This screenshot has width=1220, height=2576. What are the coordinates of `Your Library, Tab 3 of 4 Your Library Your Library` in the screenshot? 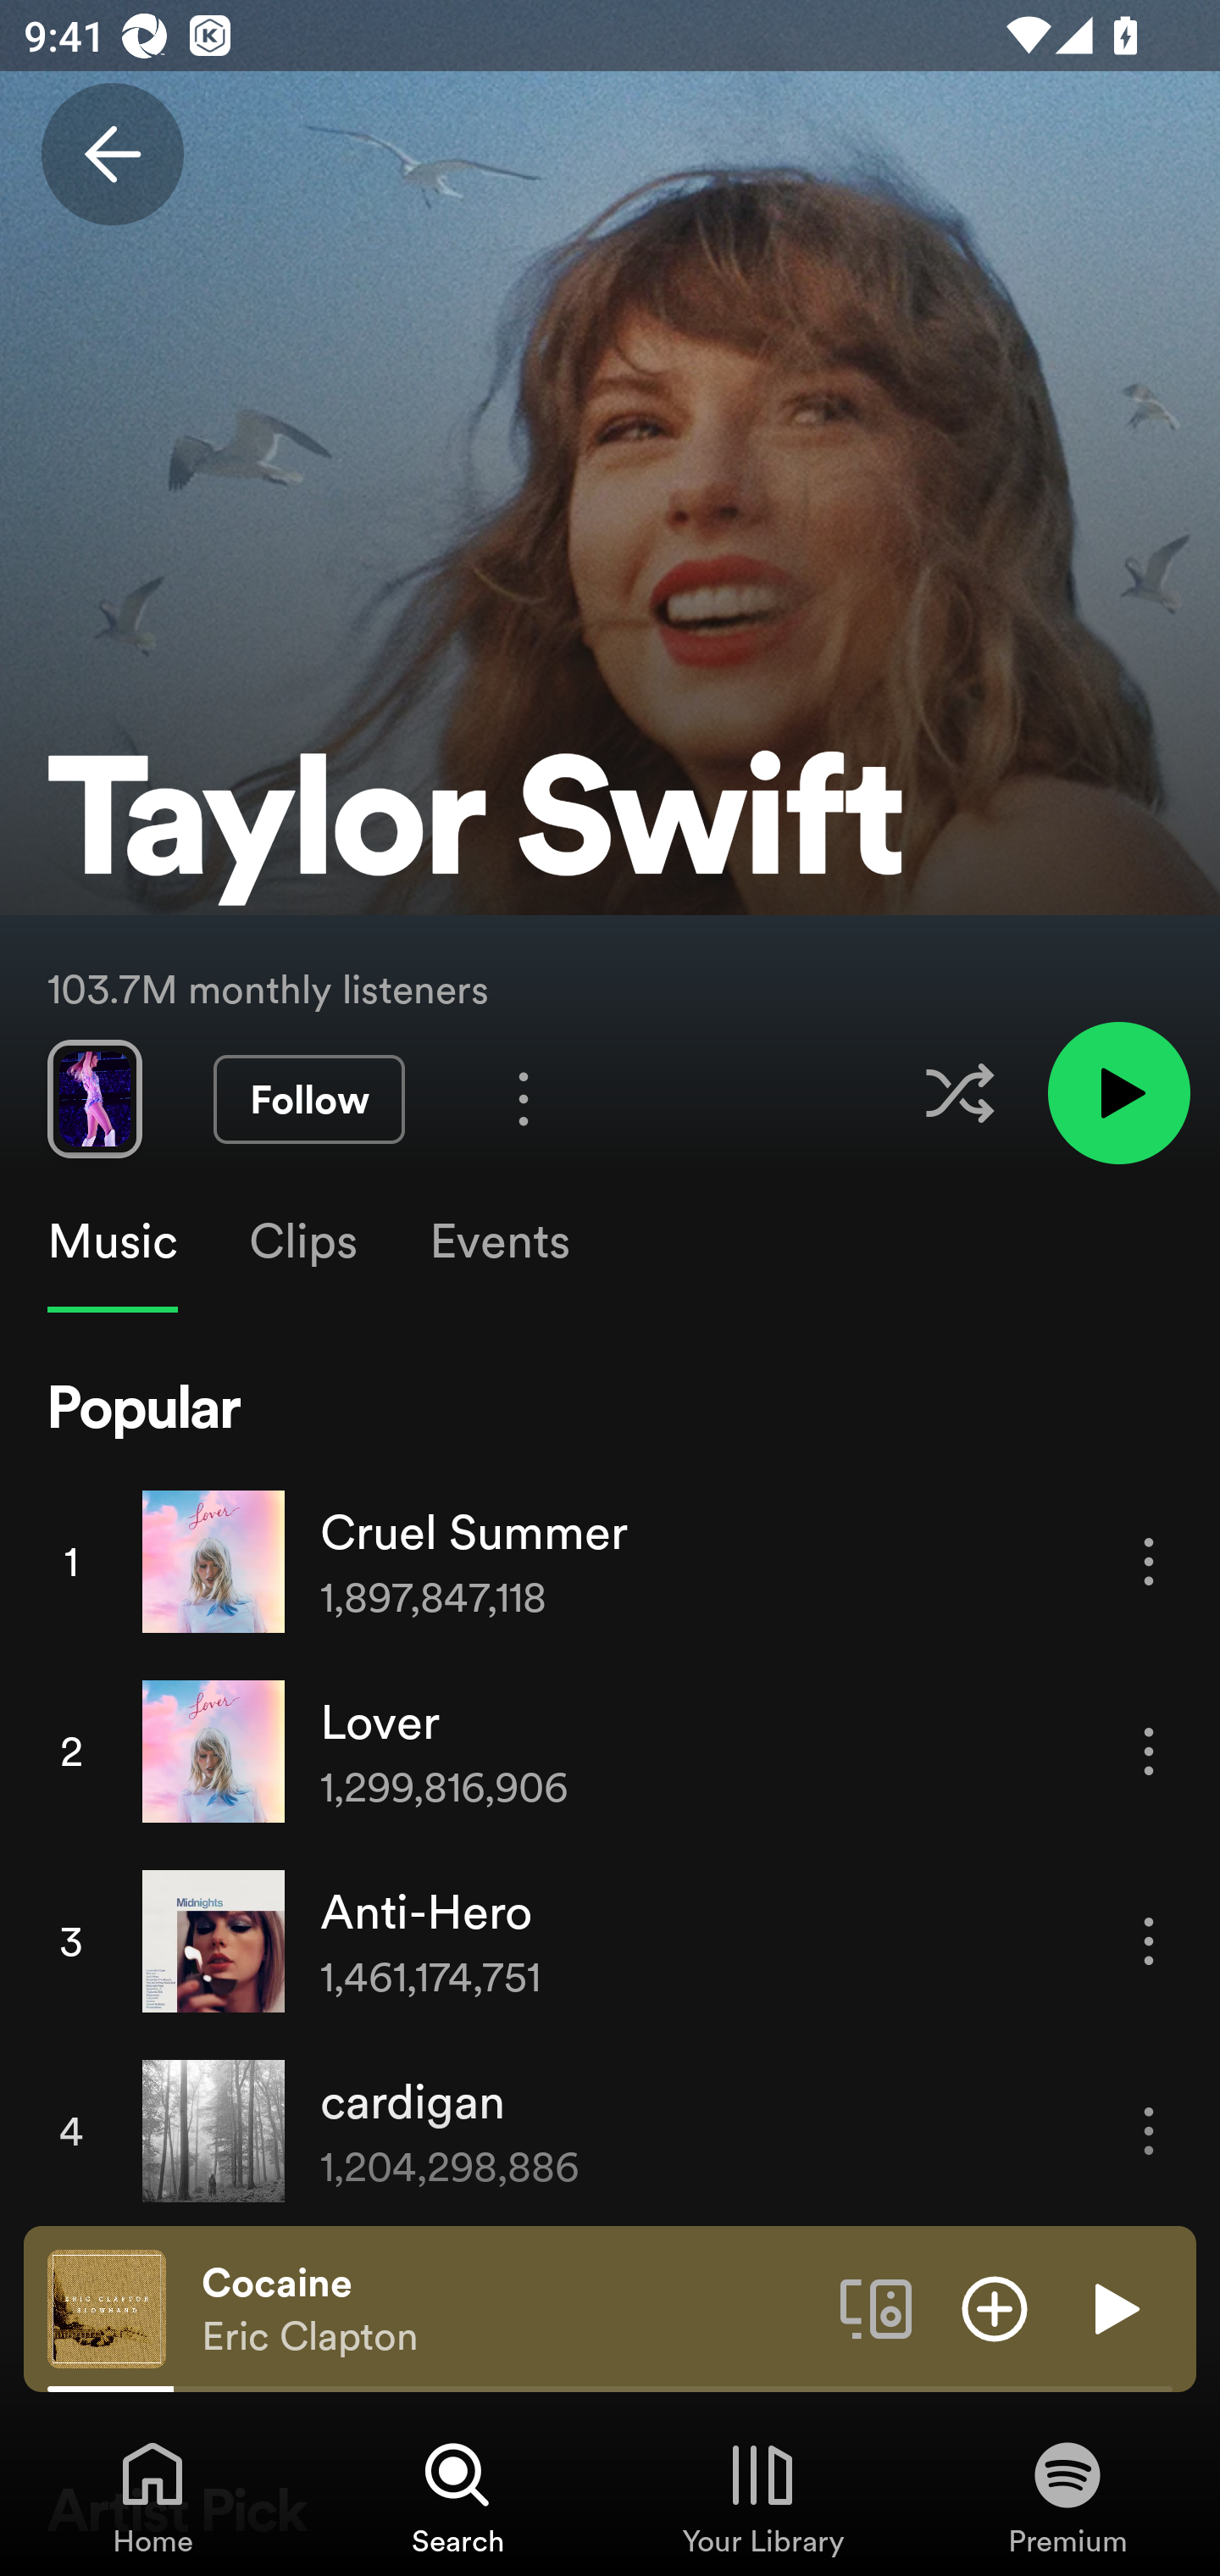 It's located at (762, 2496).